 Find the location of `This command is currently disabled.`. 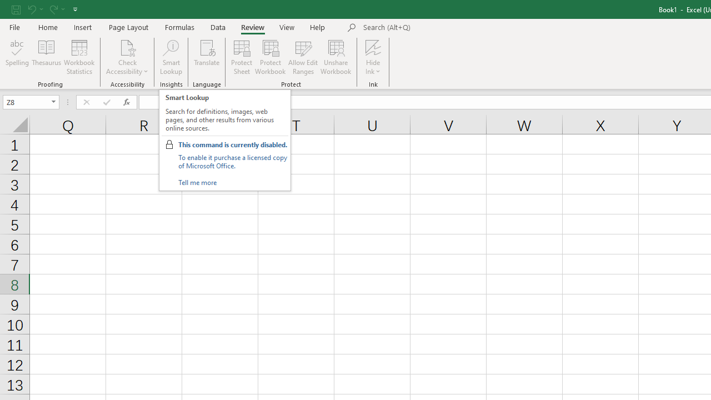

This command is currently disabled. is located at coordinates (232, 144).